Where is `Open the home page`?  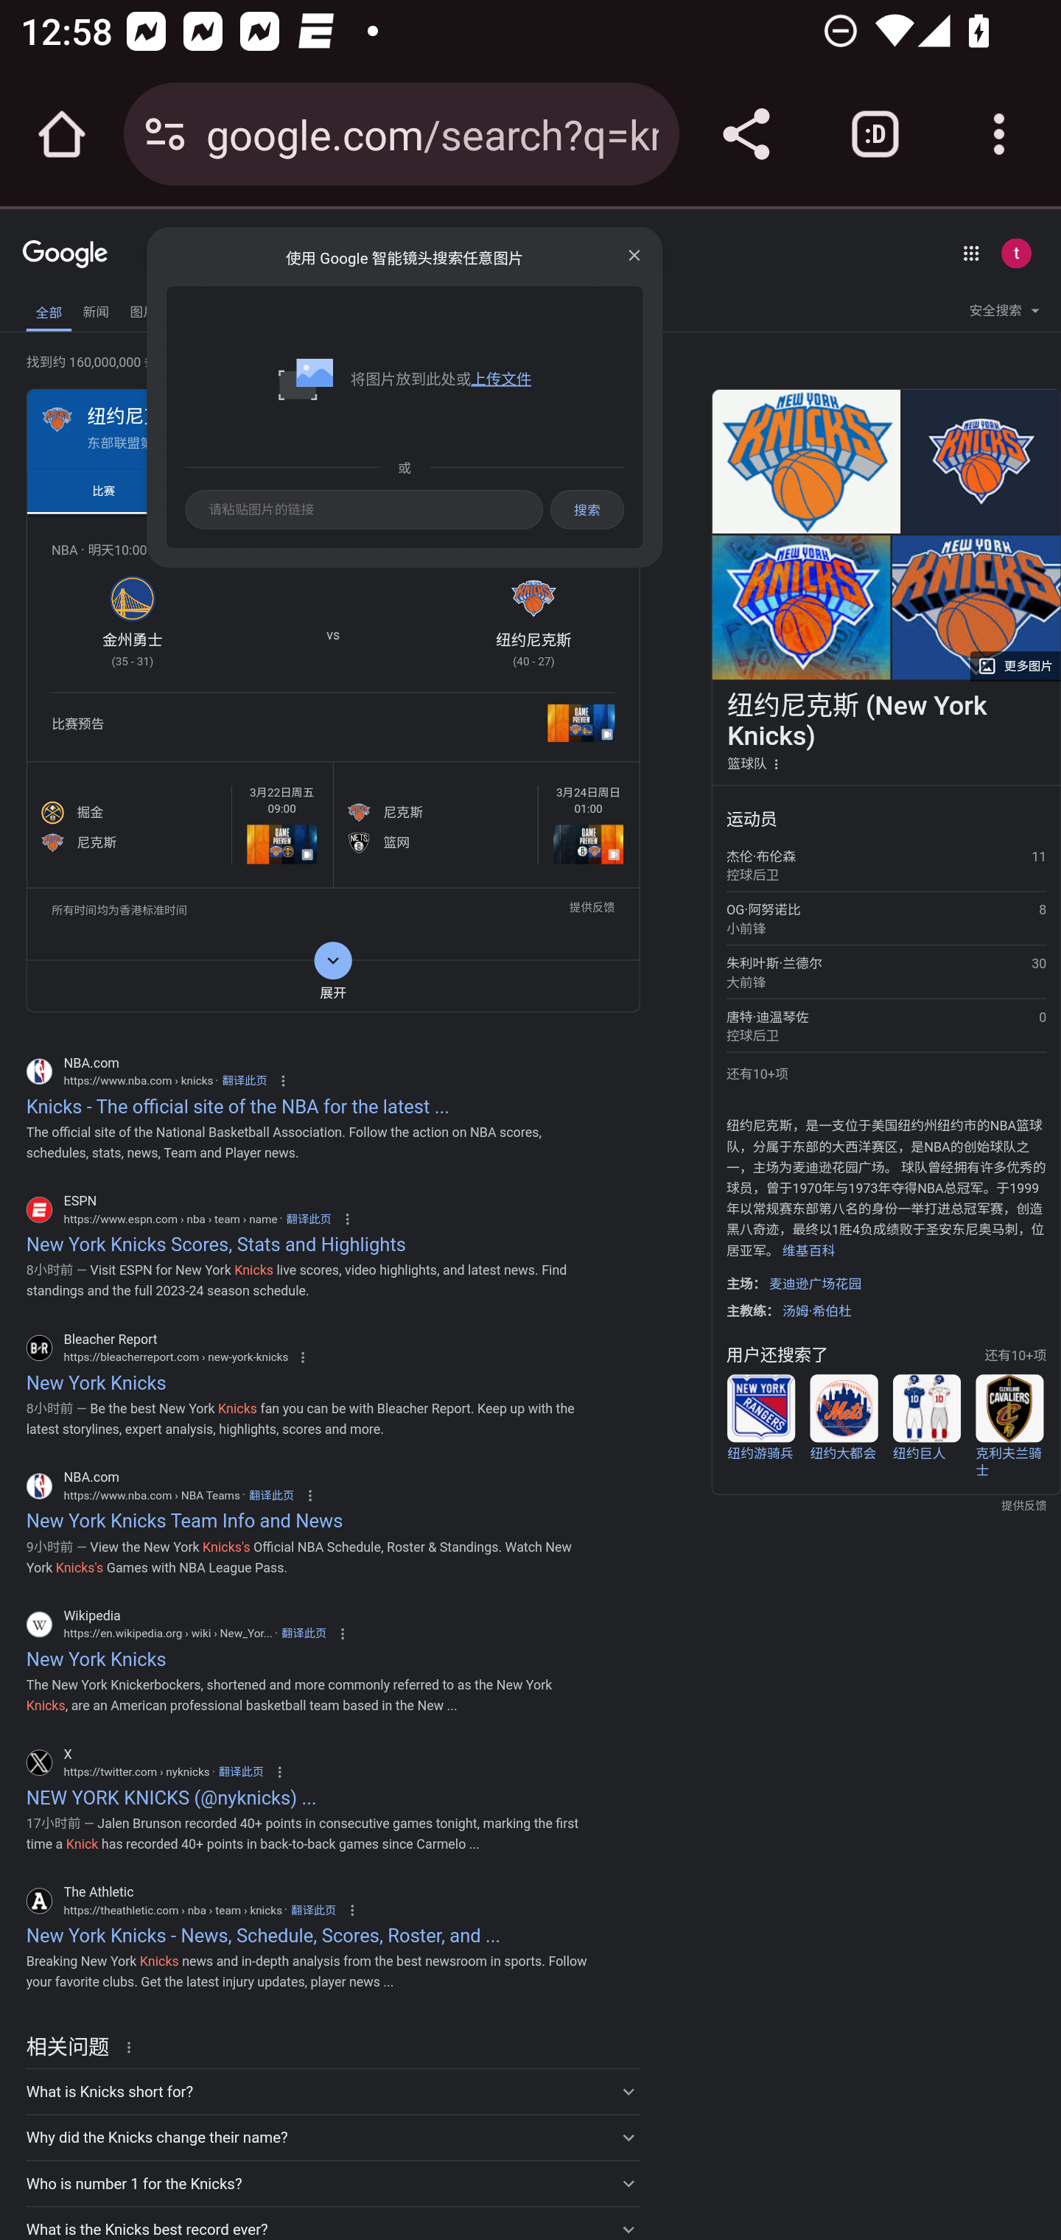 Open the home page is located at coordinates (62, 134).